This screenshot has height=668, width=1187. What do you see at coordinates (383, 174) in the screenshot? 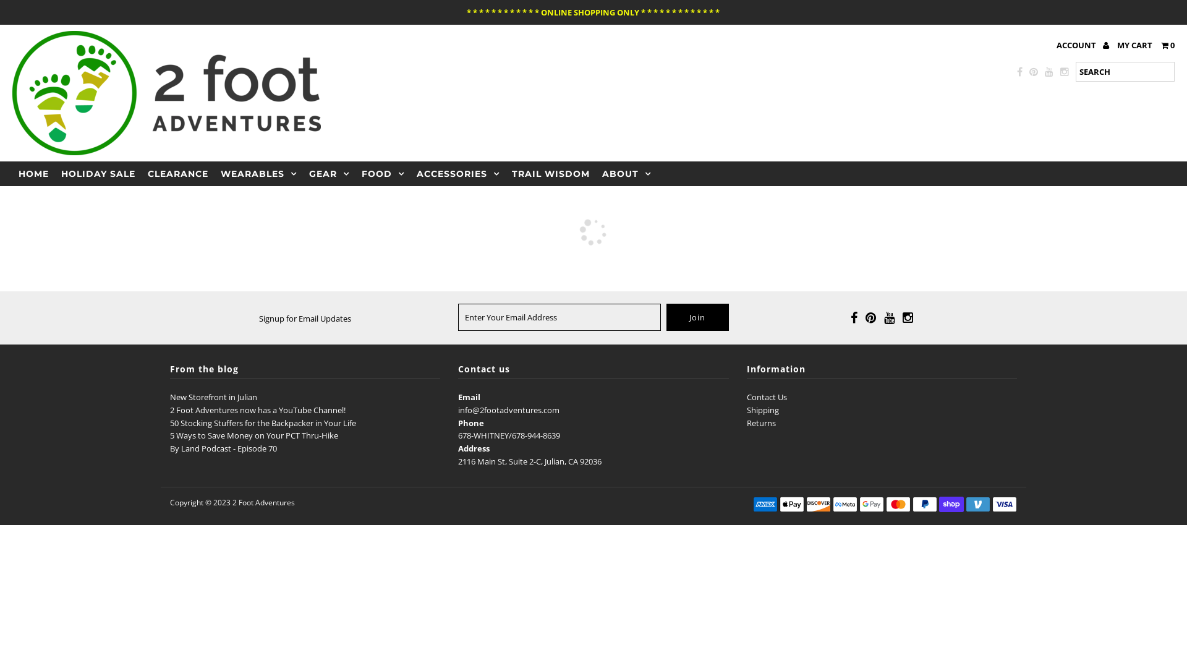
I see `FOOD` at bounding box center [383, 174].